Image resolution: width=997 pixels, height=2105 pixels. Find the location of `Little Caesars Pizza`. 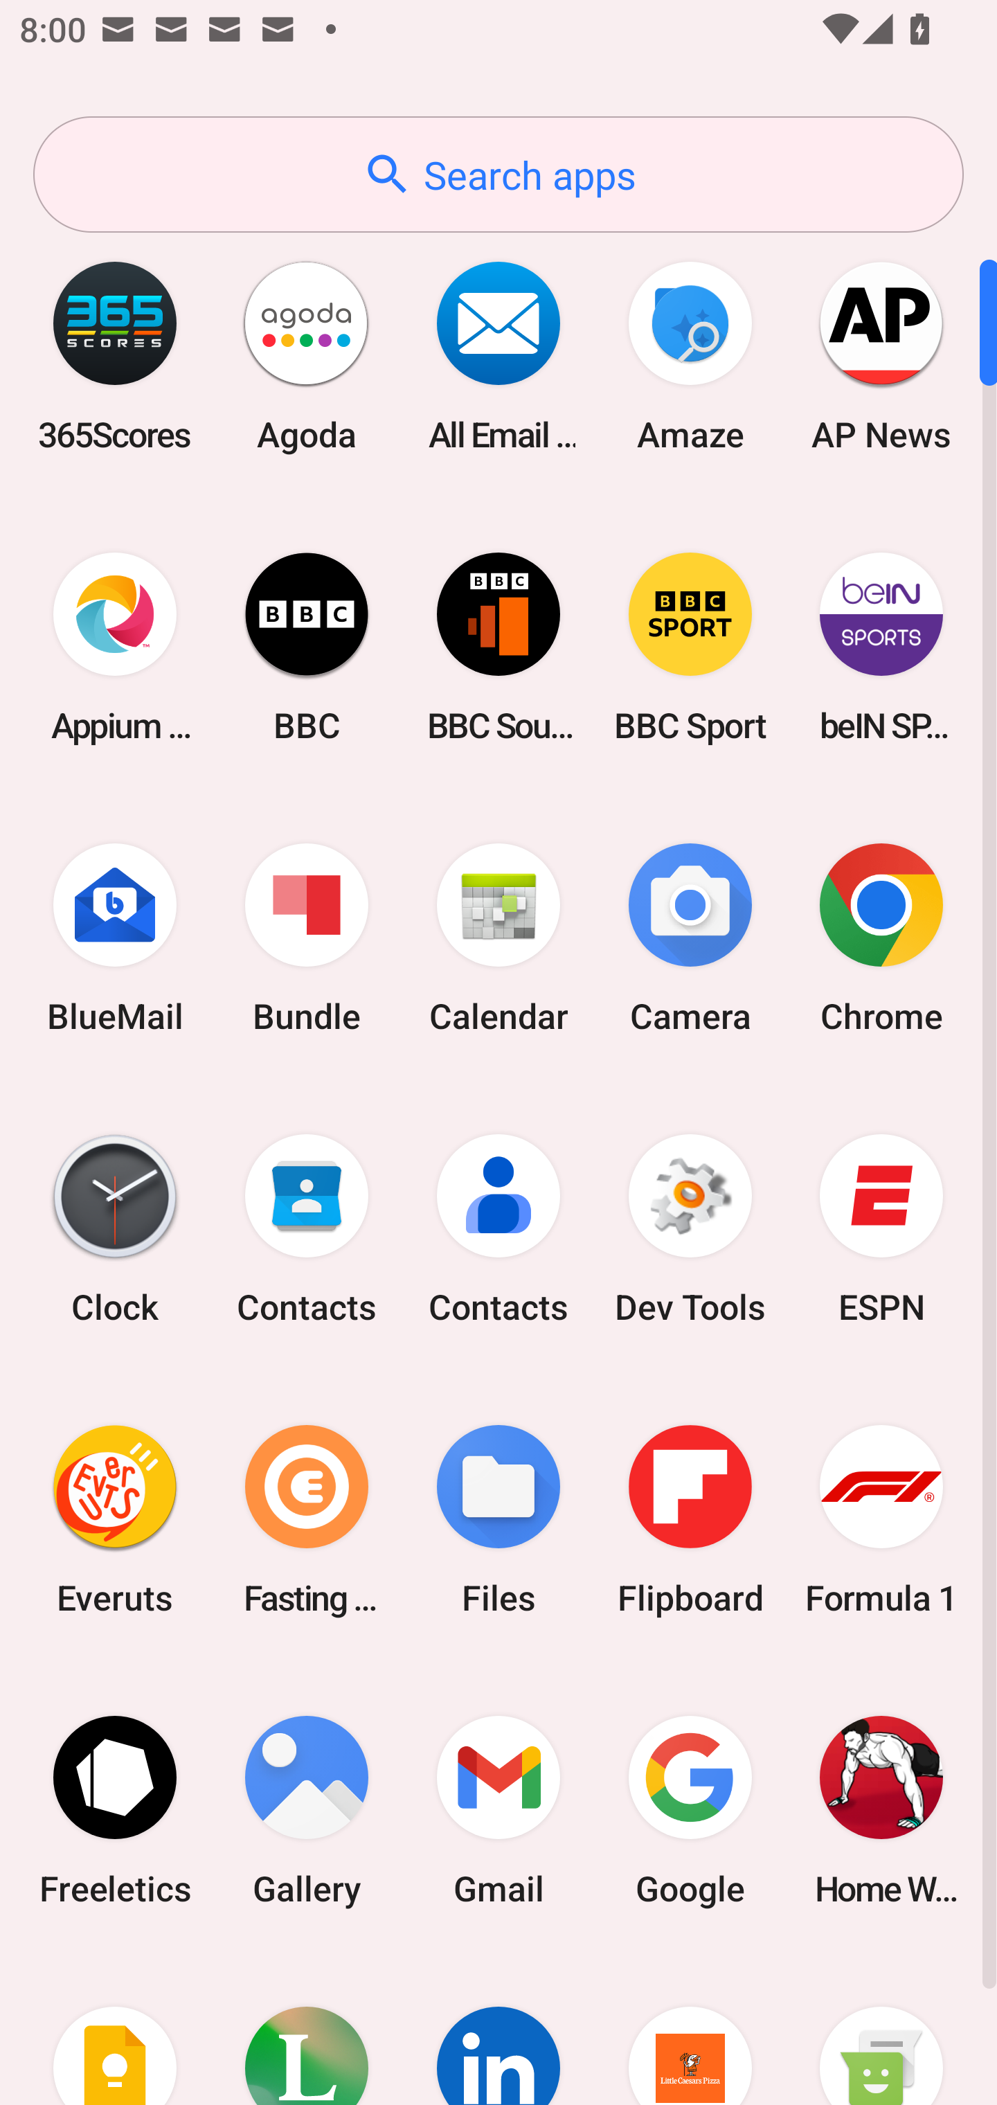

Little Caesars Pizza is located at coordinates (690, 2030).